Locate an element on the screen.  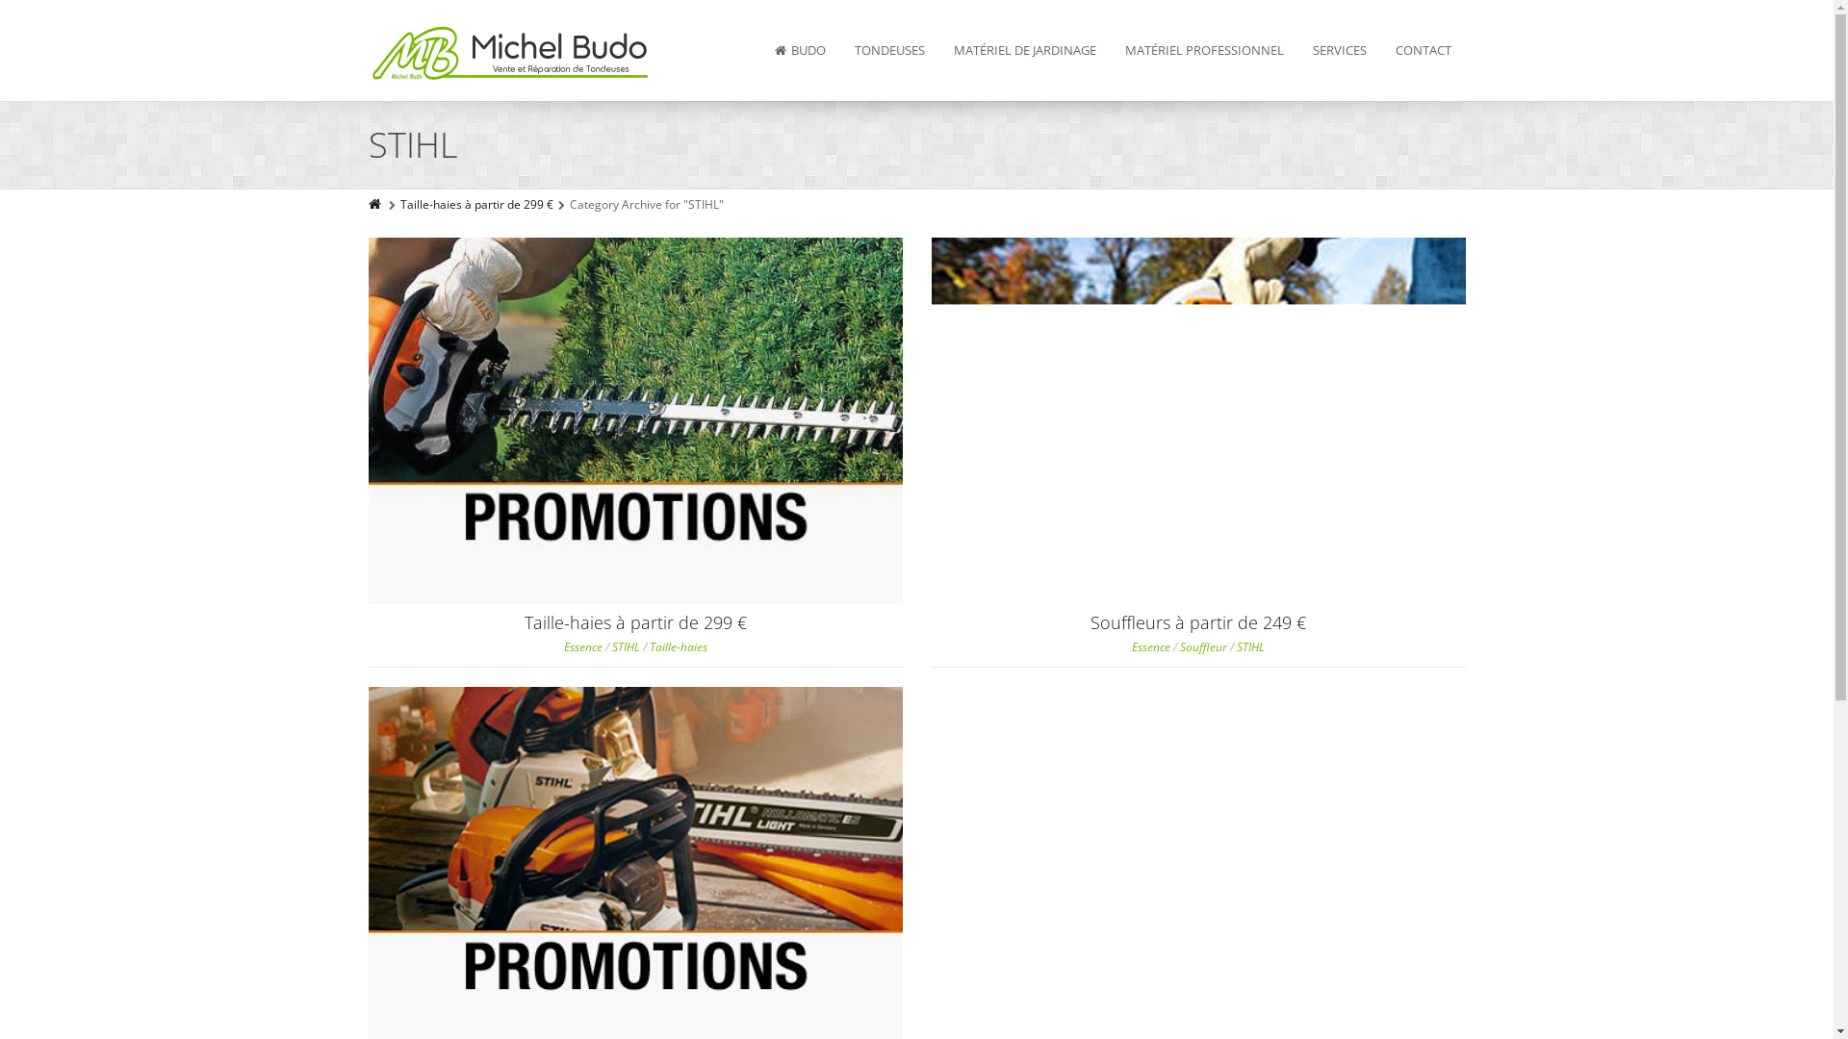
Home is located at coordinates (375, 204).